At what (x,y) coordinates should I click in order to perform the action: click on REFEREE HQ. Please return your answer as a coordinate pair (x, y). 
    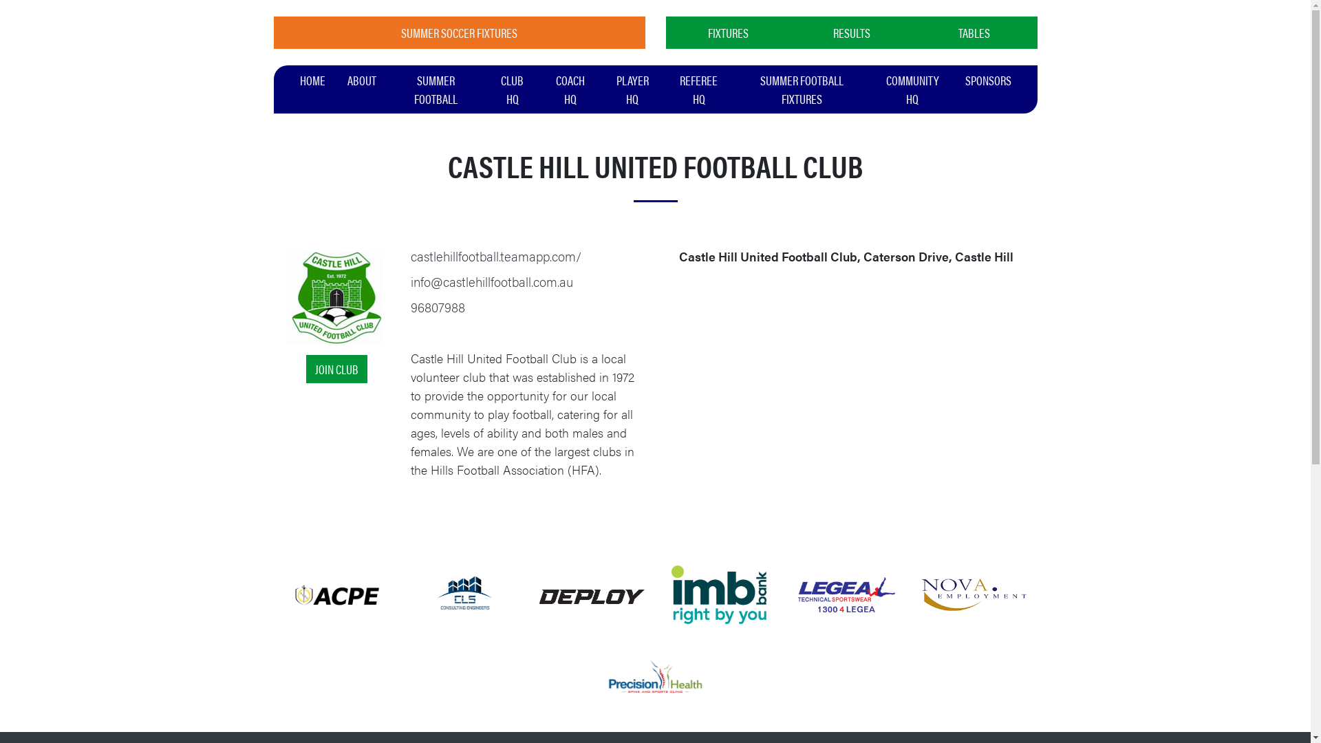
    Looking at the image, I should click on (699, 89).